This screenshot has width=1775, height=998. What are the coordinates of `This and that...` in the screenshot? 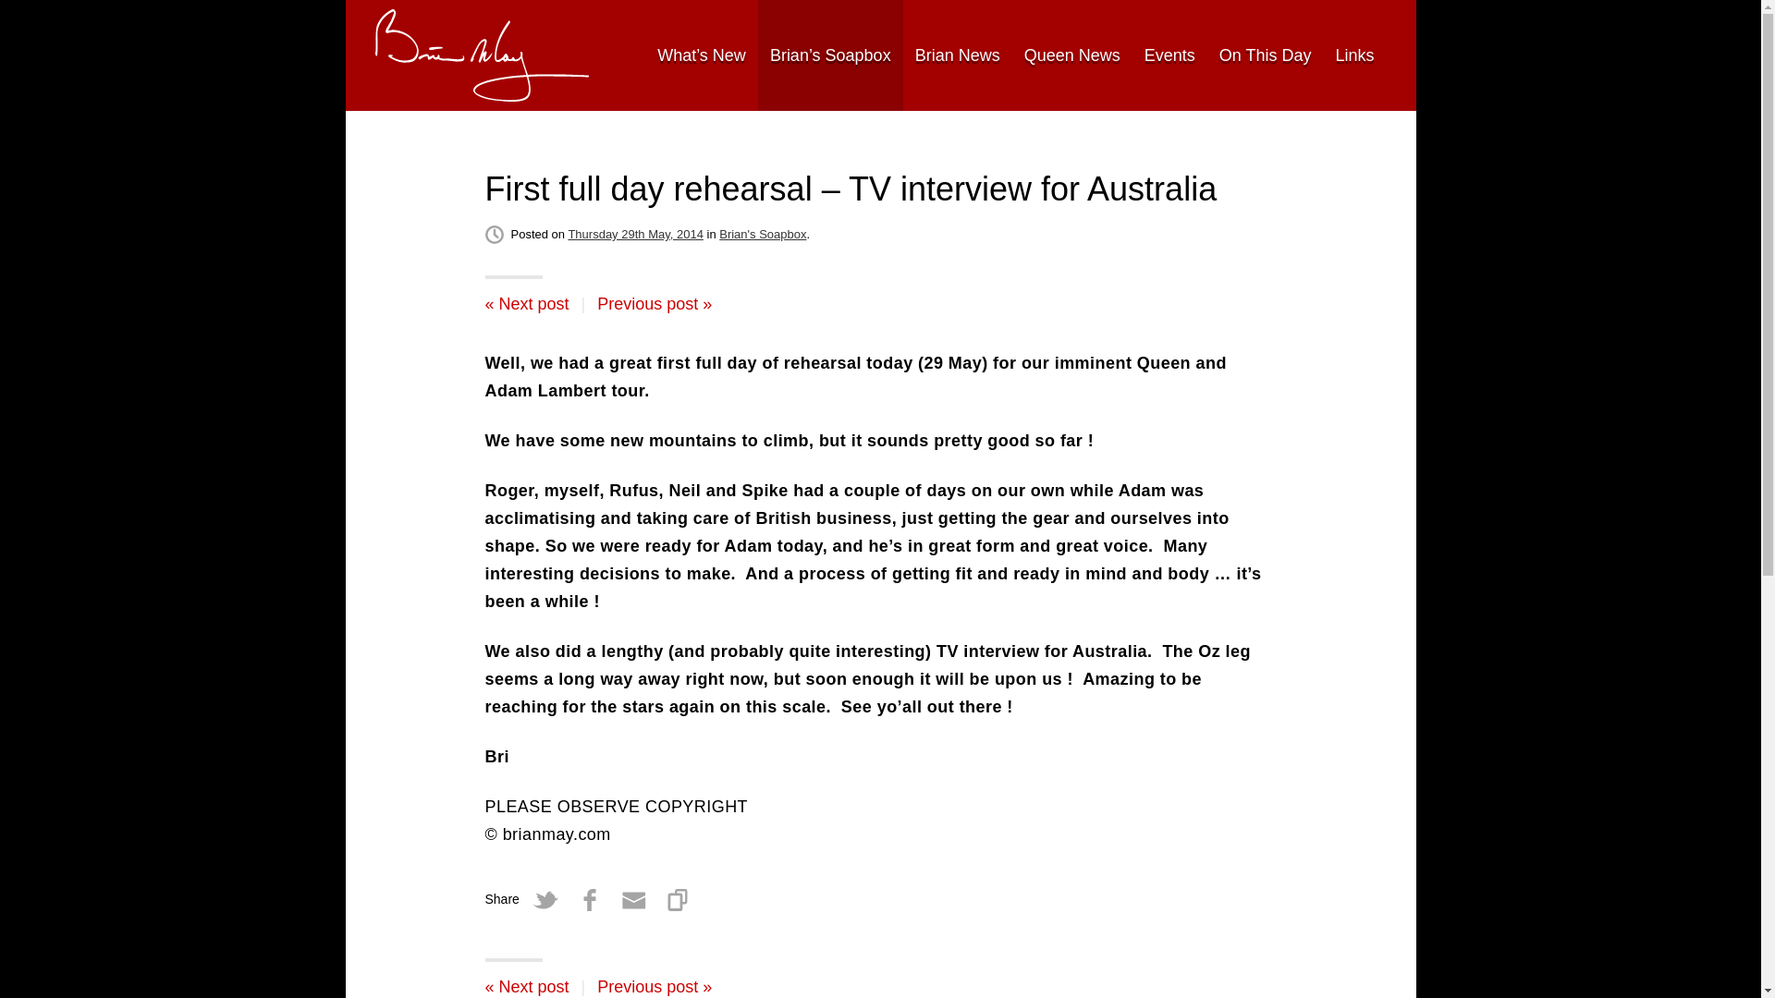 It's located at (654, 303).